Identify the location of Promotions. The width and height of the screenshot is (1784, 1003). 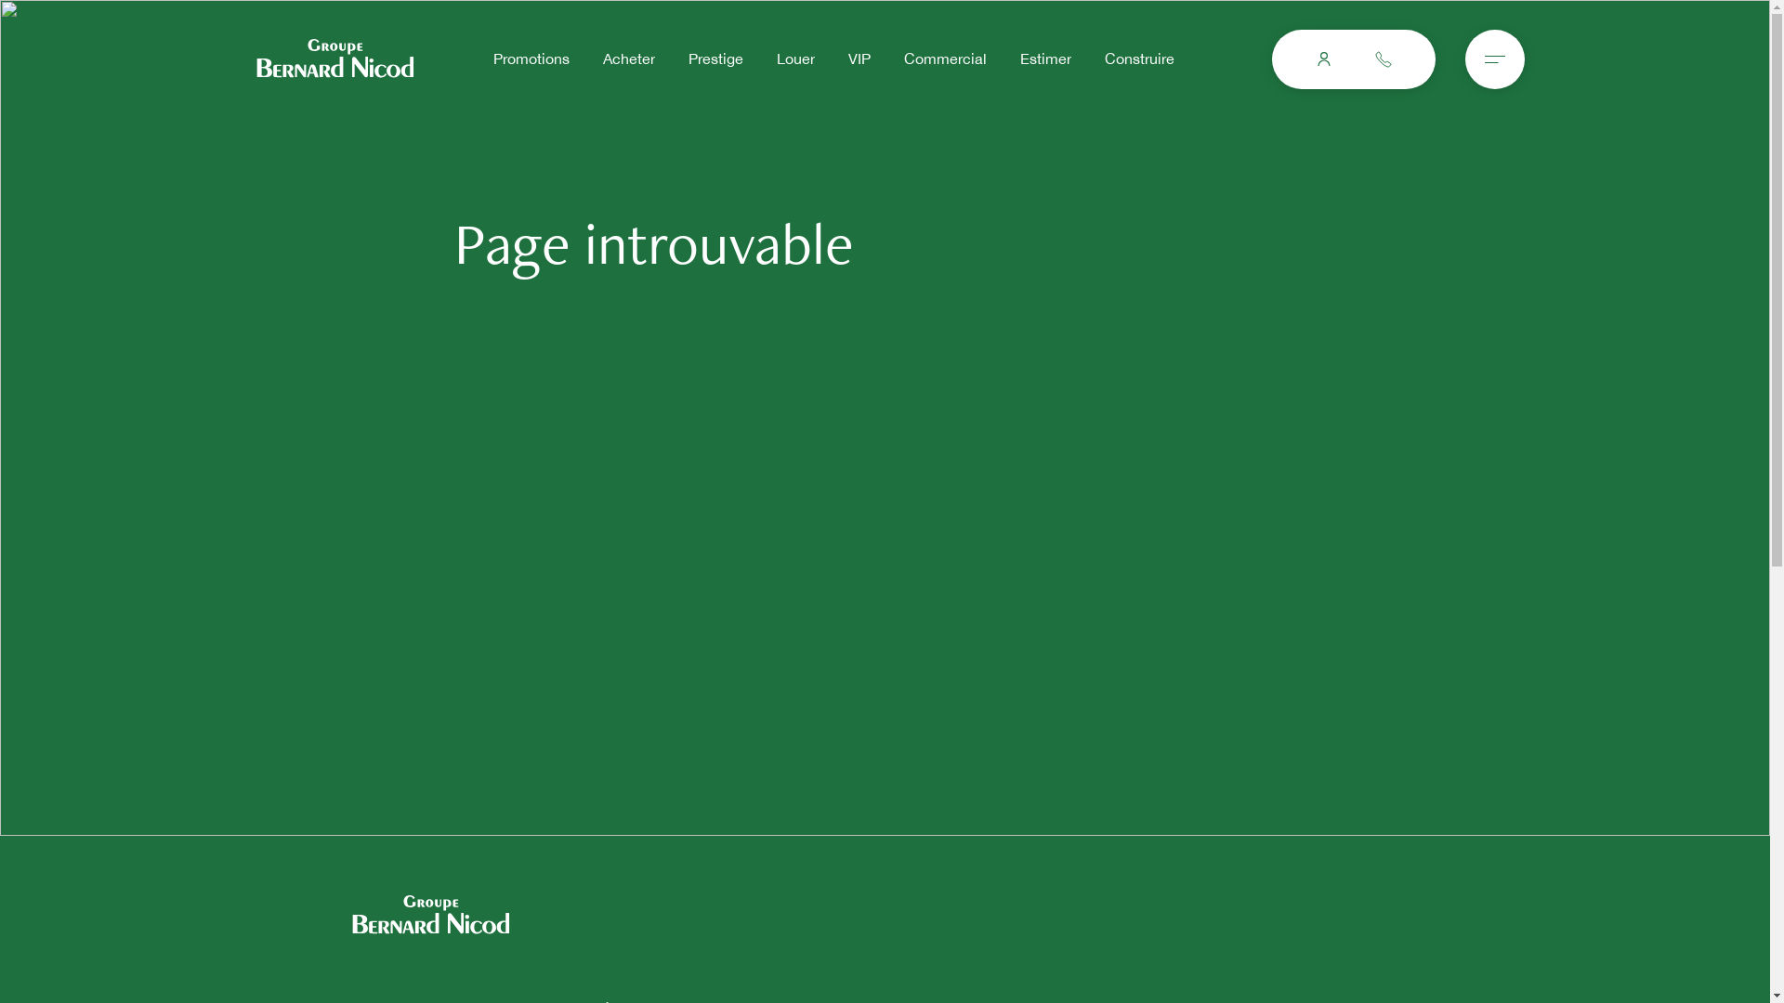
(531, 59).